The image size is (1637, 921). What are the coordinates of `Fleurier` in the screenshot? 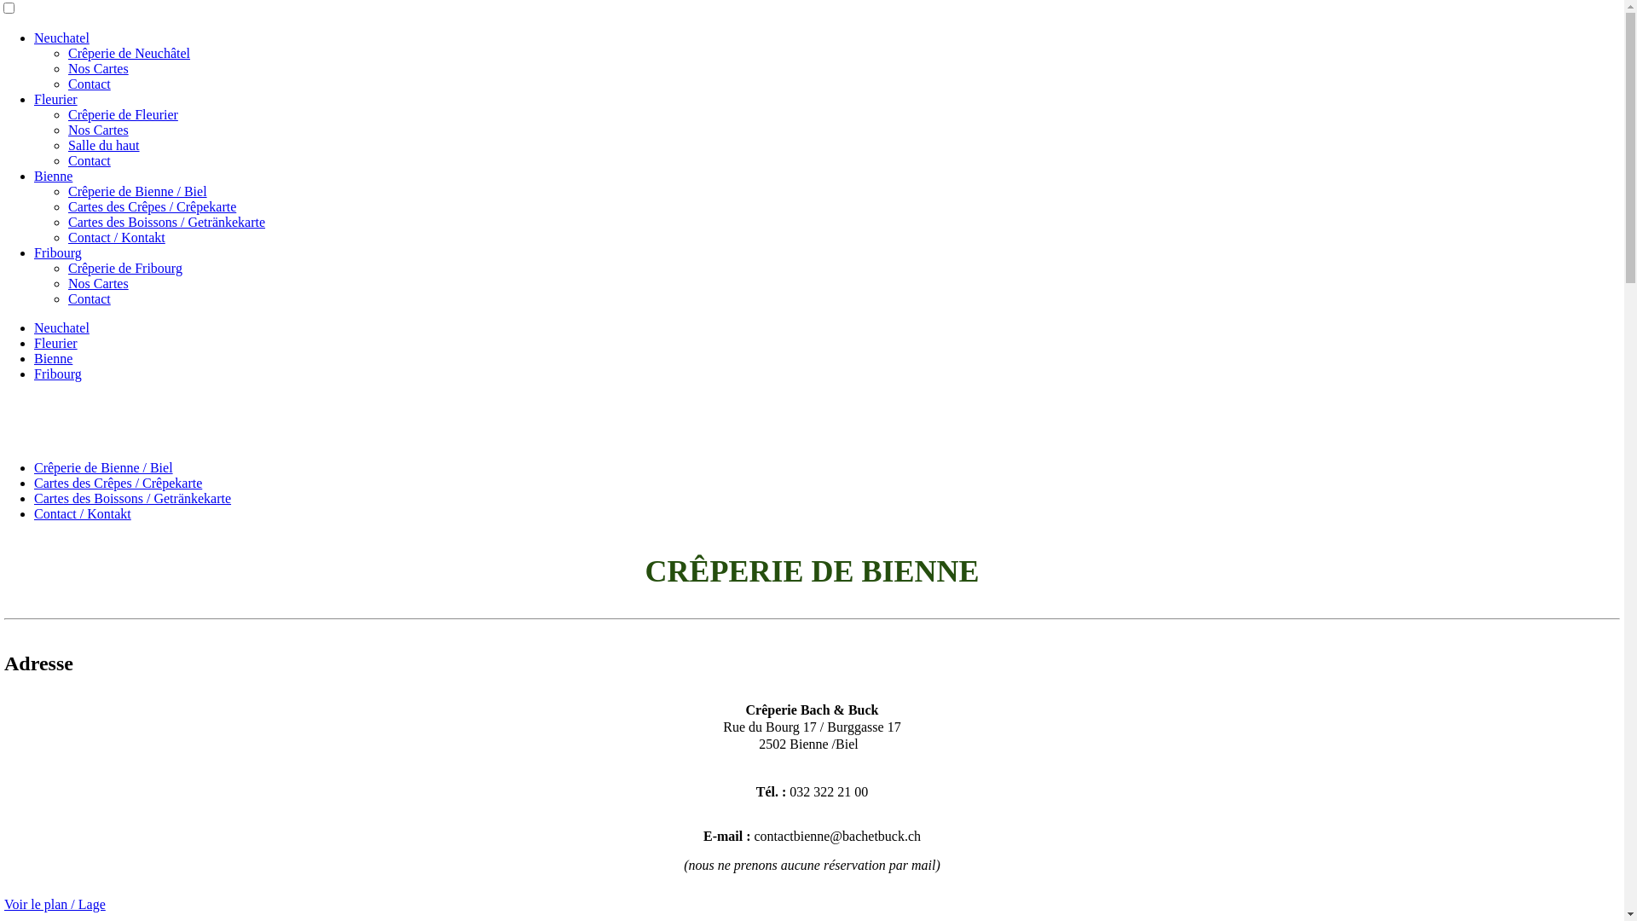 It's located at (56, 343).